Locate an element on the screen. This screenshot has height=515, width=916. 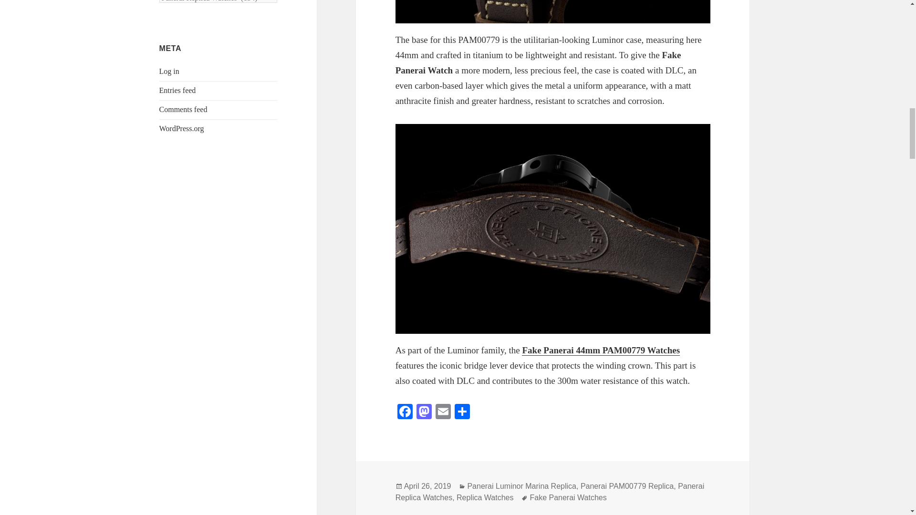
Log in is located at coordinates (169, 71).